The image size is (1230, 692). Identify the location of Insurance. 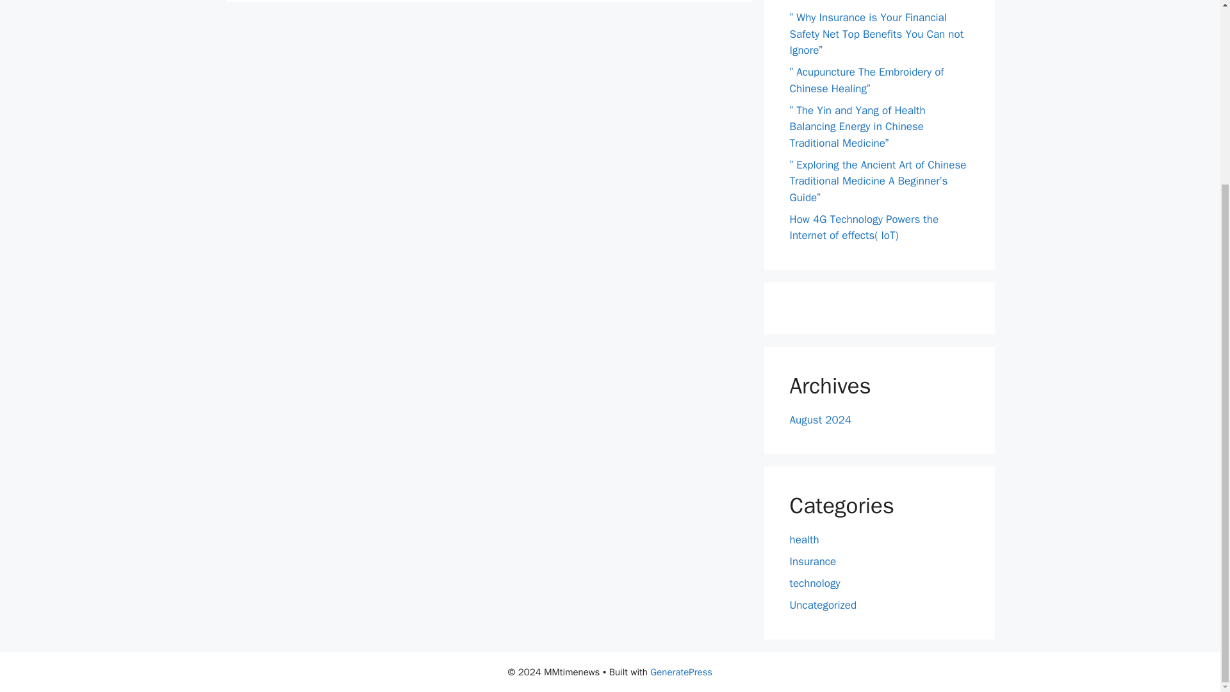
(812, 561).